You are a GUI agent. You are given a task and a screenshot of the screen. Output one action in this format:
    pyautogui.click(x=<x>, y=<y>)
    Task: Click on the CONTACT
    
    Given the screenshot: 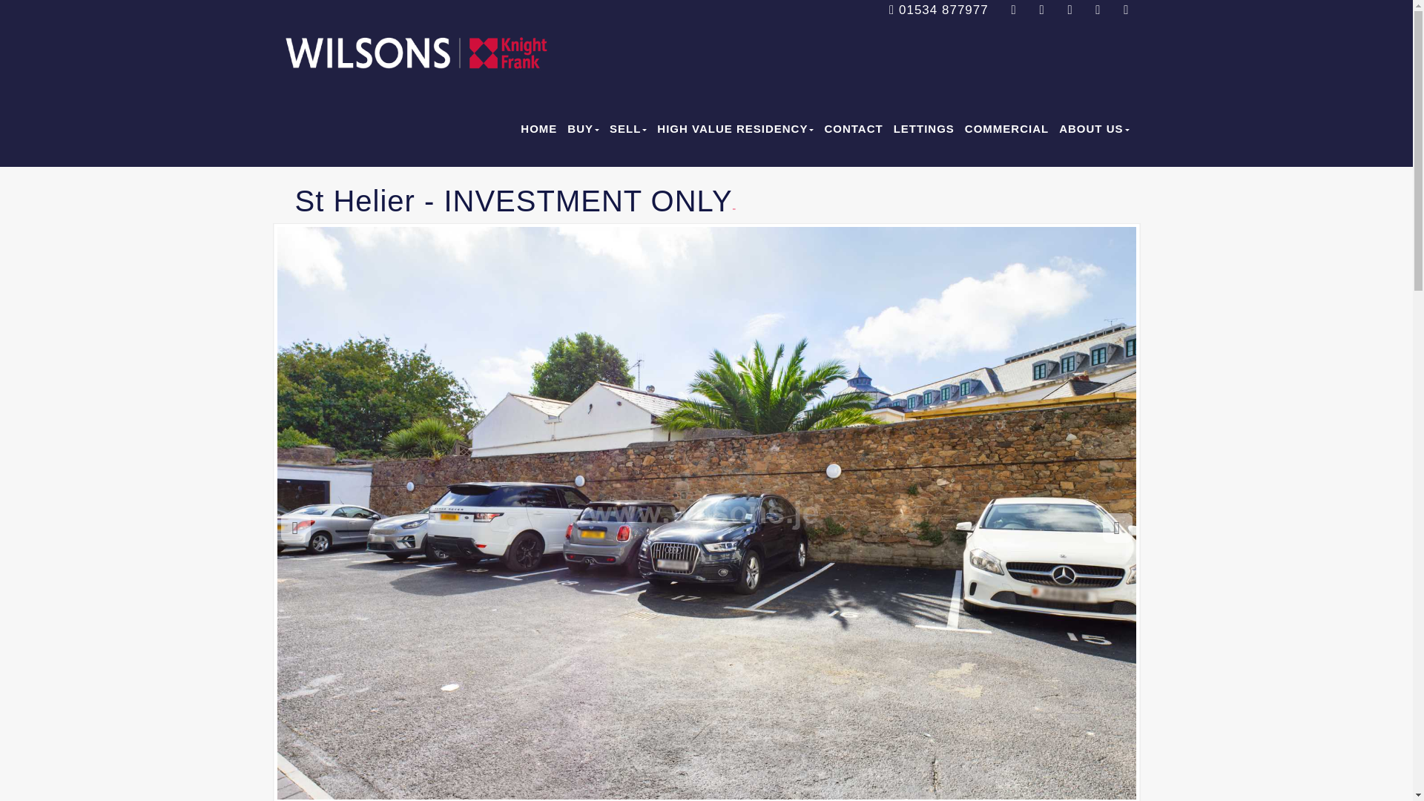 What is the action you would take?
    pyautogui.click(x=848, y=129)
    